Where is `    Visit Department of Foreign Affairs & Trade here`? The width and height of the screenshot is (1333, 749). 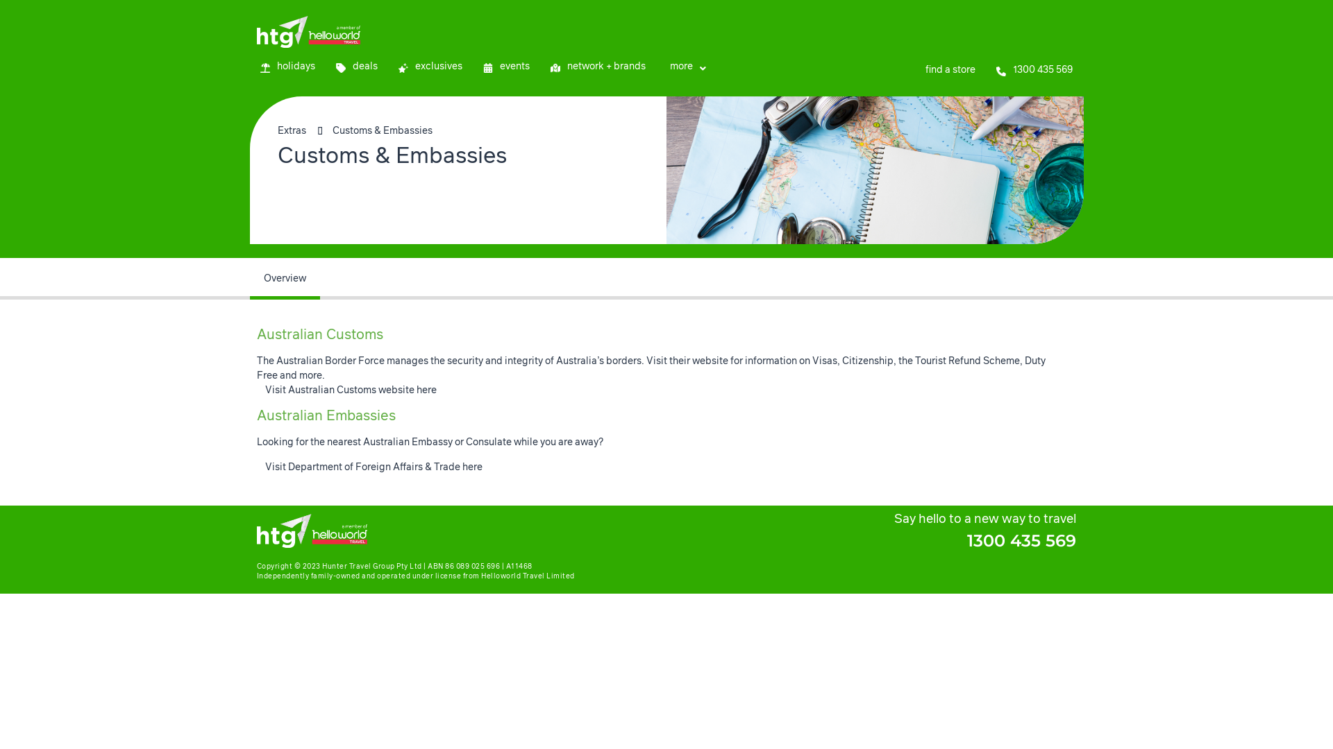
    Visit Department of Foreign Affairs & Trade here is located at coordinates (369, 467).